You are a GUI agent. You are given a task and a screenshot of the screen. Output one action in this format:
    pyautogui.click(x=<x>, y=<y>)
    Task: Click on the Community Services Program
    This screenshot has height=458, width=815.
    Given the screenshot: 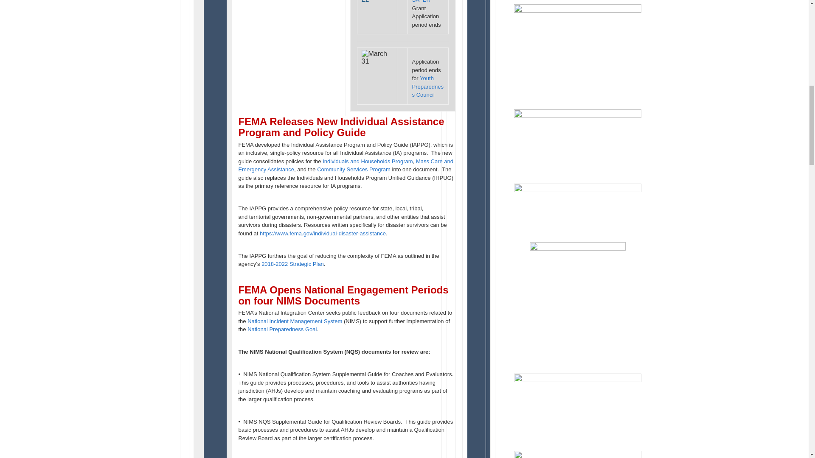 What is the action you would take?
    pyautogui.click(x=353, y=170)
    